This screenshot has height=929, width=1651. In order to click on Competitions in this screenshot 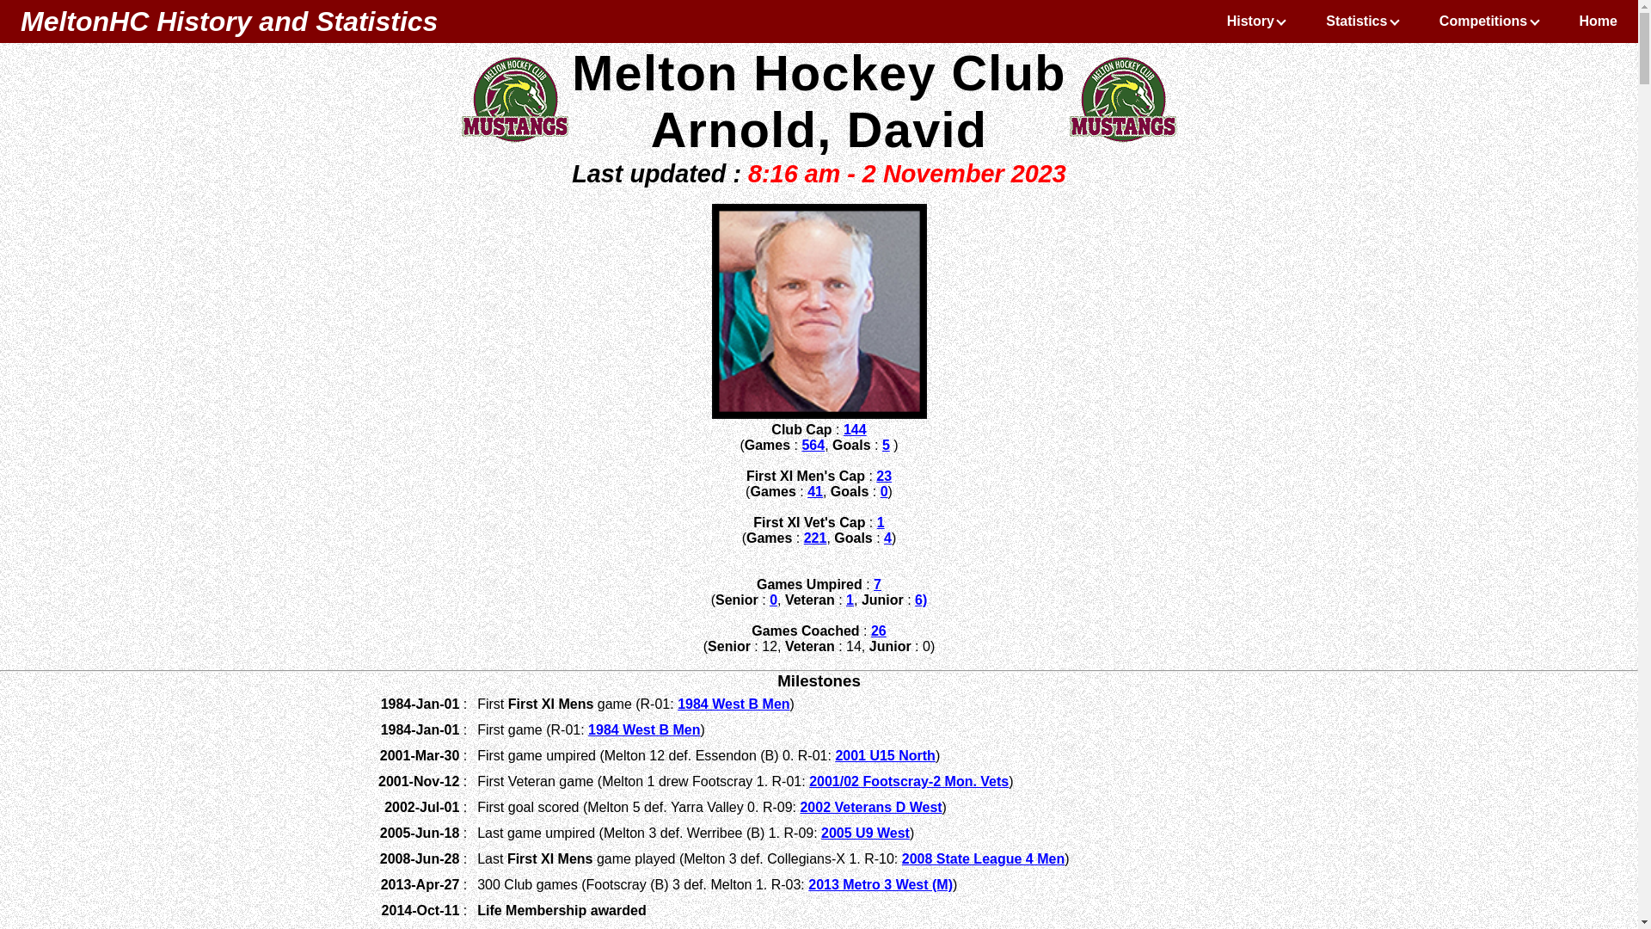, I will do `click(1489, 22)`.